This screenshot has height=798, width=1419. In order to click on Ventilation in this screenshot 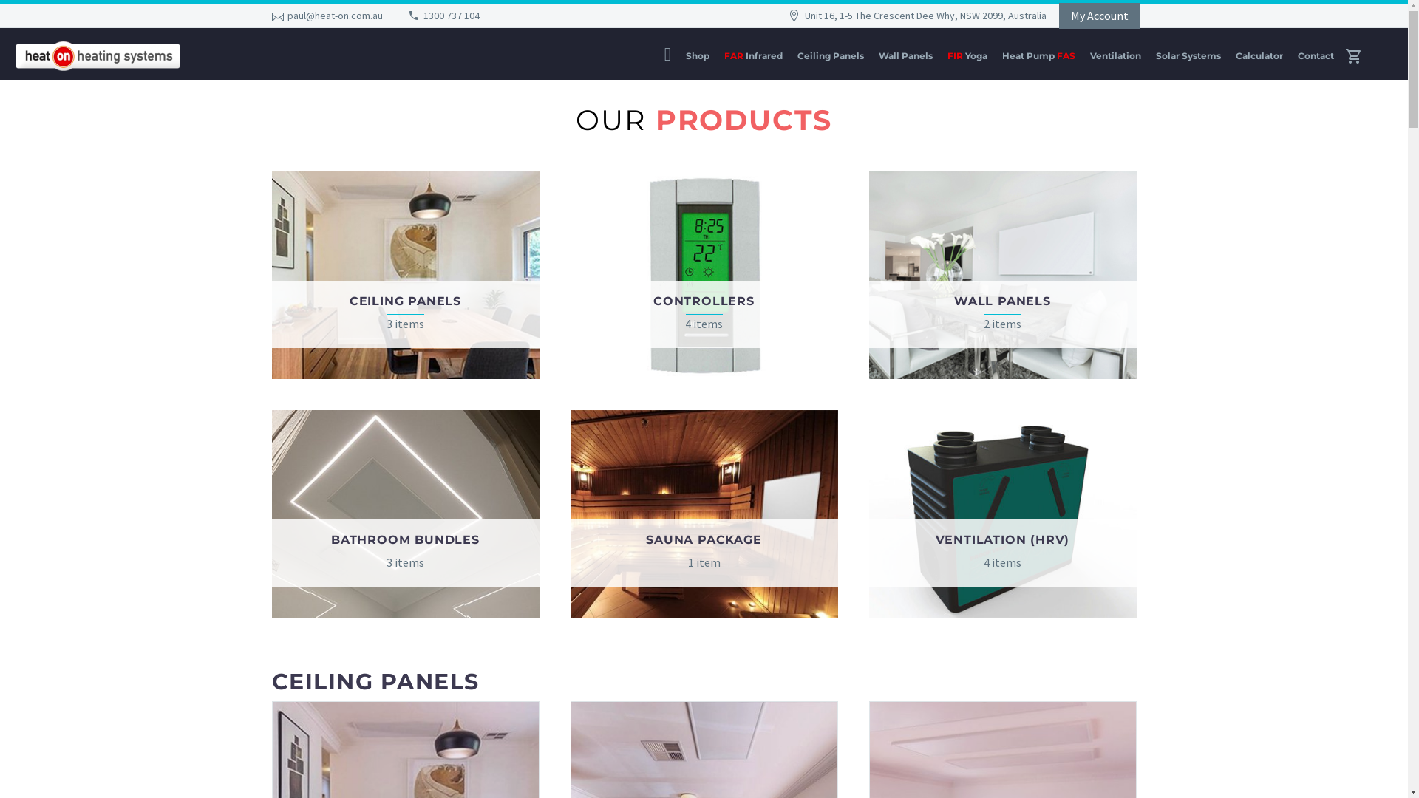, I will do `click(1116, 56)`.